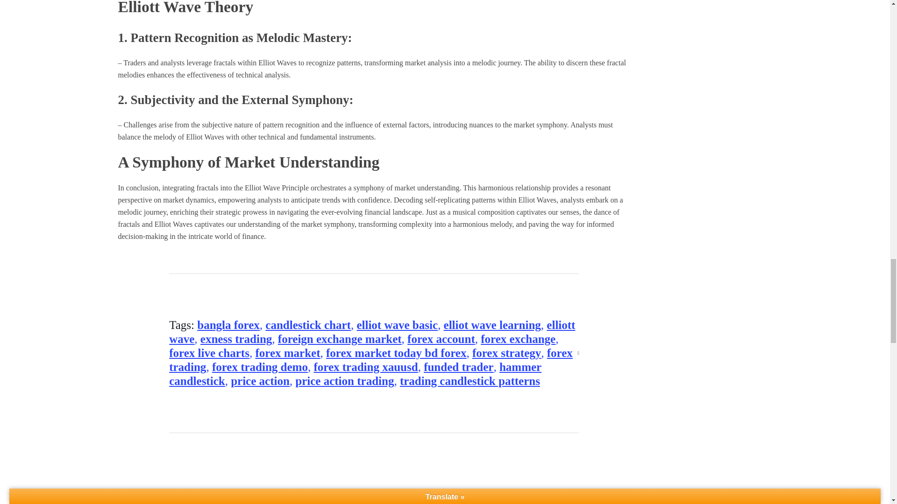 This screenshot has width=897, height=504. I want to click on candlestick chart, so click(308, 325).